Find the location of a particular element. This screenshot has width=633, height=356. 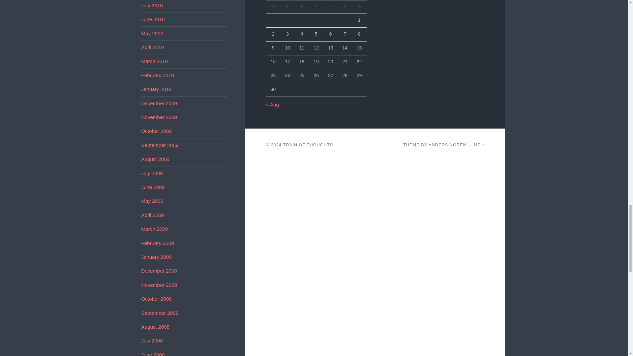

Sunday is located at coordinates (359, 7).